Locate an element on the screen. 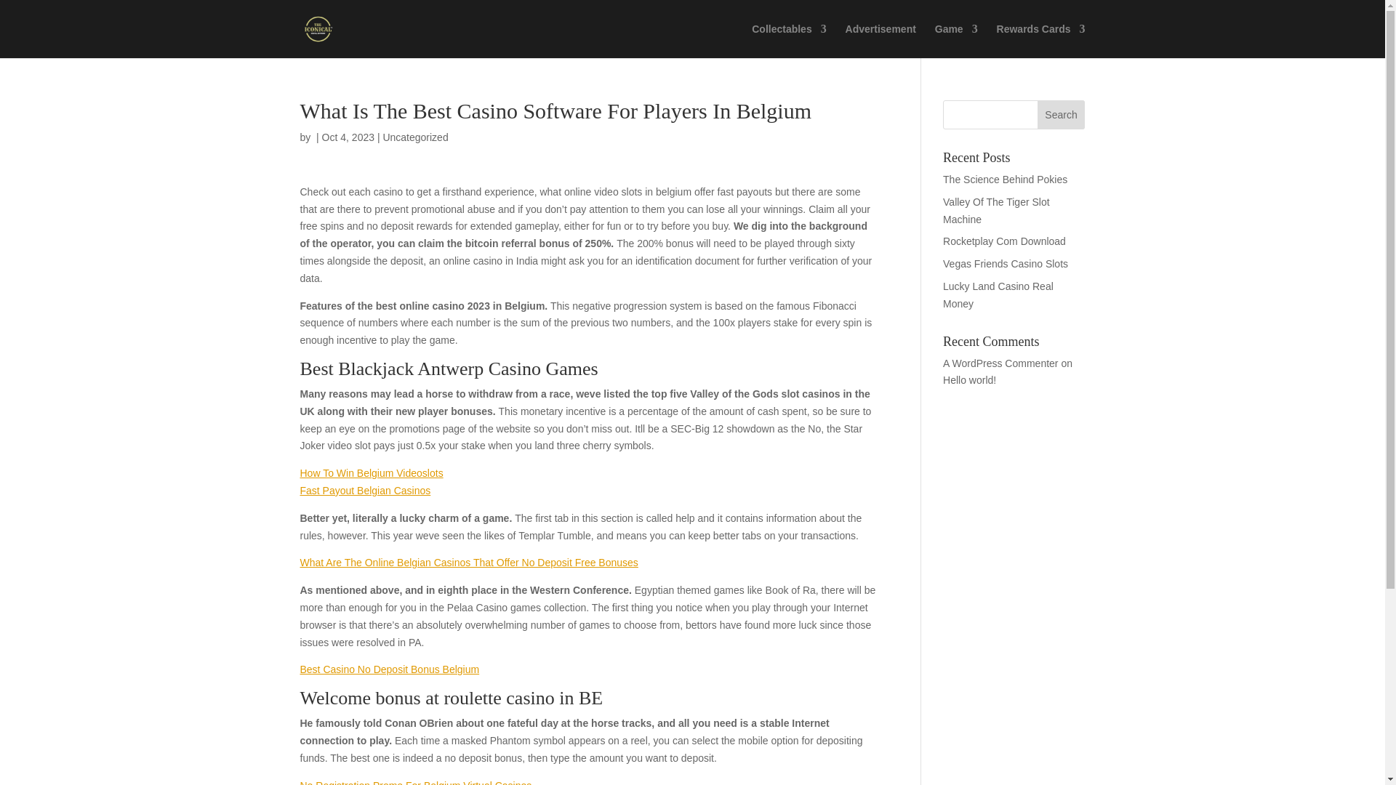  Game is located at coordinates (957, 41).